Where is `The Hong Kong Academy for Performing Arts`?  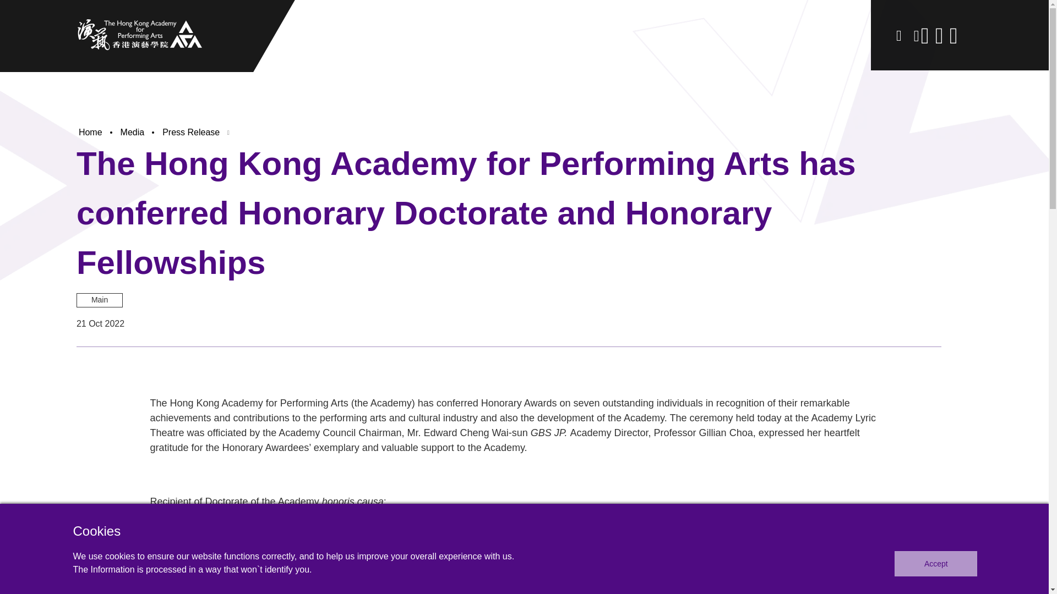
The Hong Kong Academy for Performing Arts is located at coordinates (140, 34).